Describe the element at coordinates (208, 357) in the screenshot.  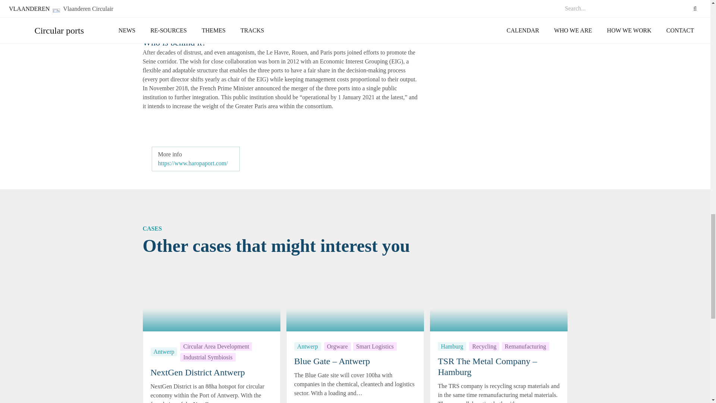
I see `Industrial Symbiosis` at that location.